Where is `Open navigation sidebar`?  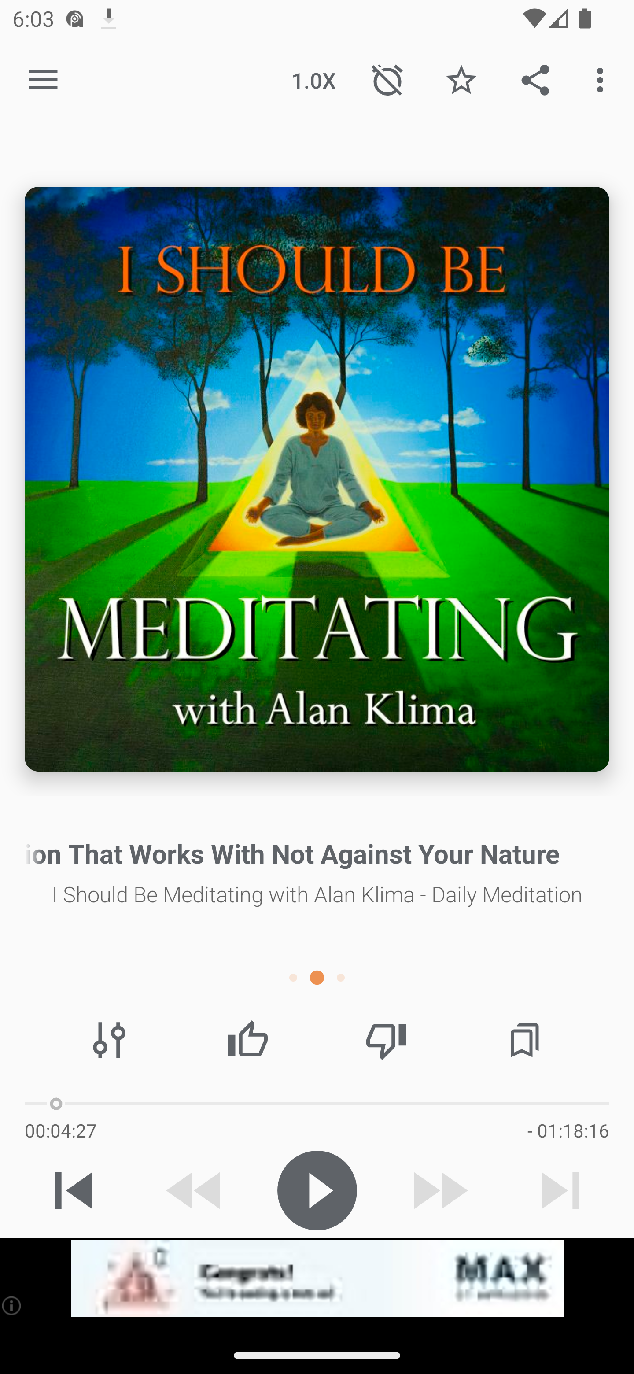 Open navigation sidebar is located at coordinates (43, 80).